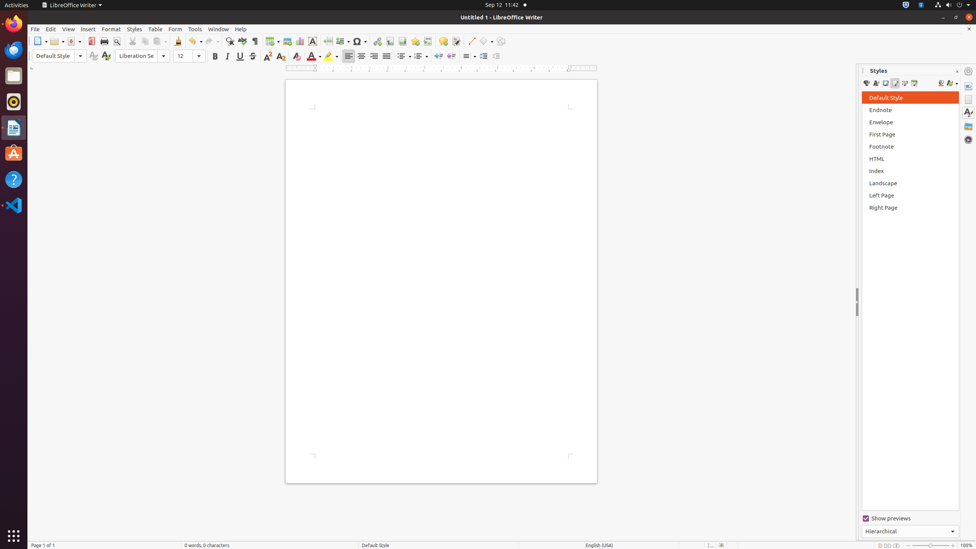 The width and height of the screenshot is (976, 549). What do you see at coordinates (178, 41) in the screenshot?
I see `Clone` at bounding box center [178, 41].